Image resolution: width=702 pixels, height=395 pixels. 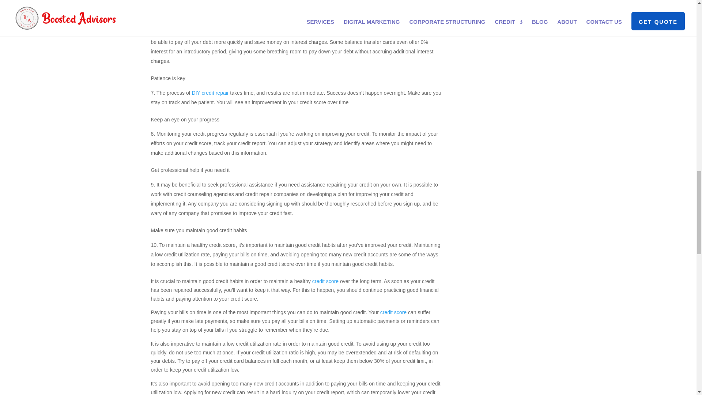 What do you see at coordinates (393, 312) in the screenshot?
I see `credit score` at bounding box center [393, 312].